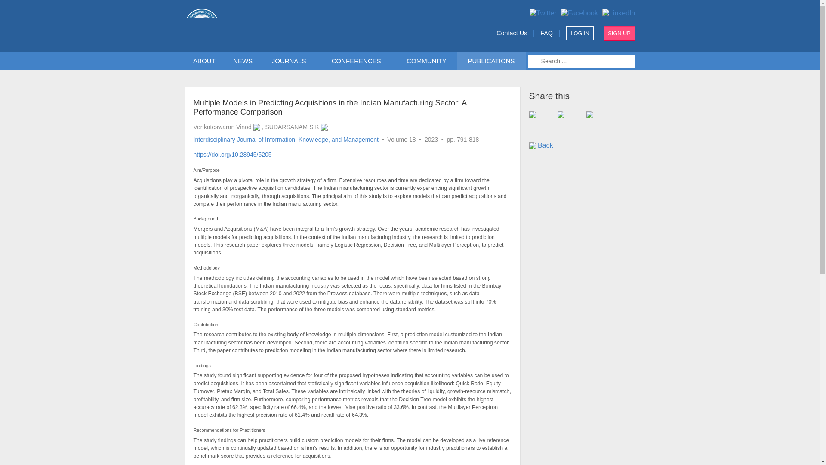  Describe the element at coordinates (243, 61) in the screenshot. I see `NEWS` at that location.